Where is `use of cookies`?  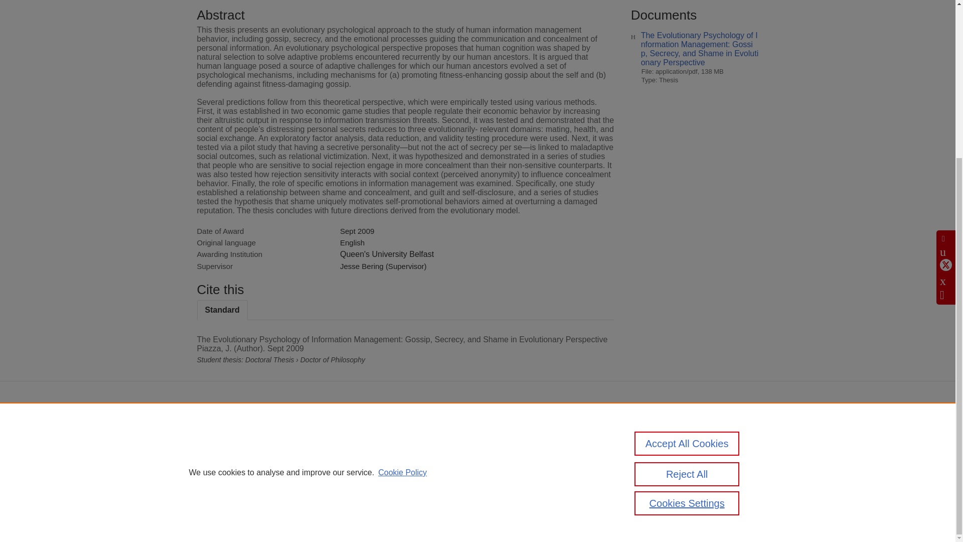 use of cookies is located at coordinates (425, 477).